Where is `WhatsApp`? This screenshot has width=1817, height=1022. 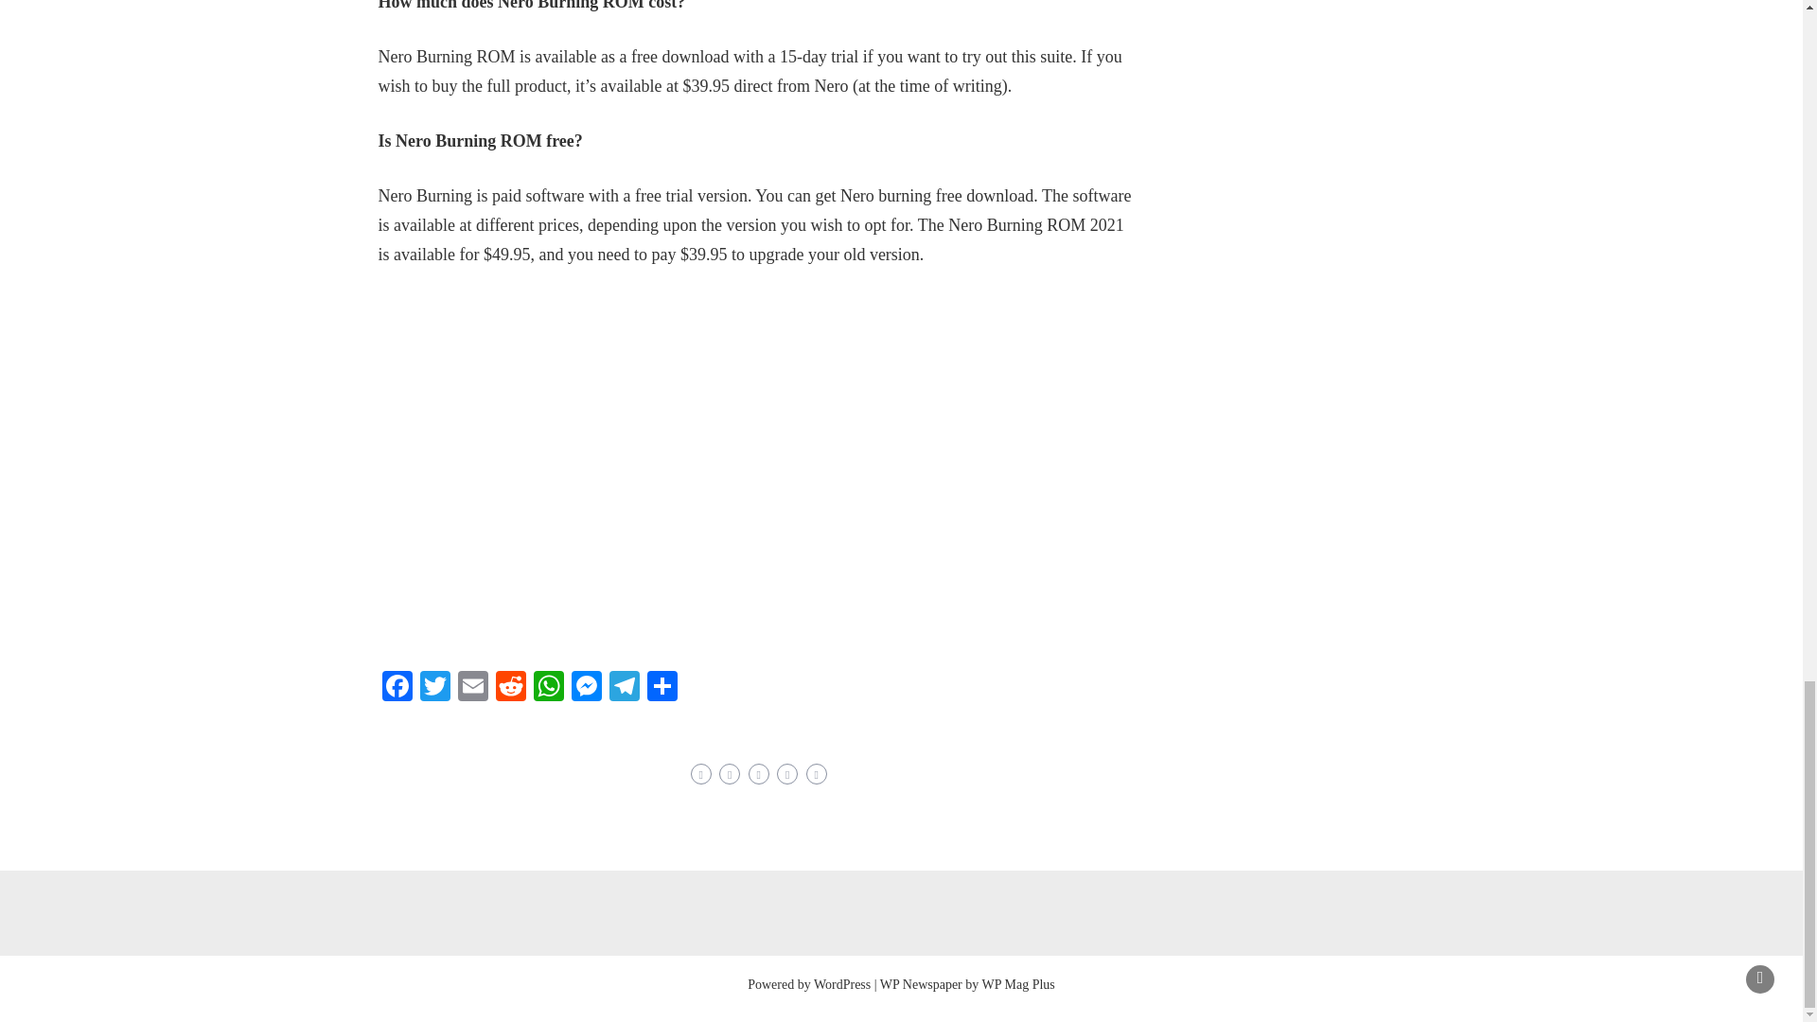
WhatsApp is located at coordinates (549, 688).